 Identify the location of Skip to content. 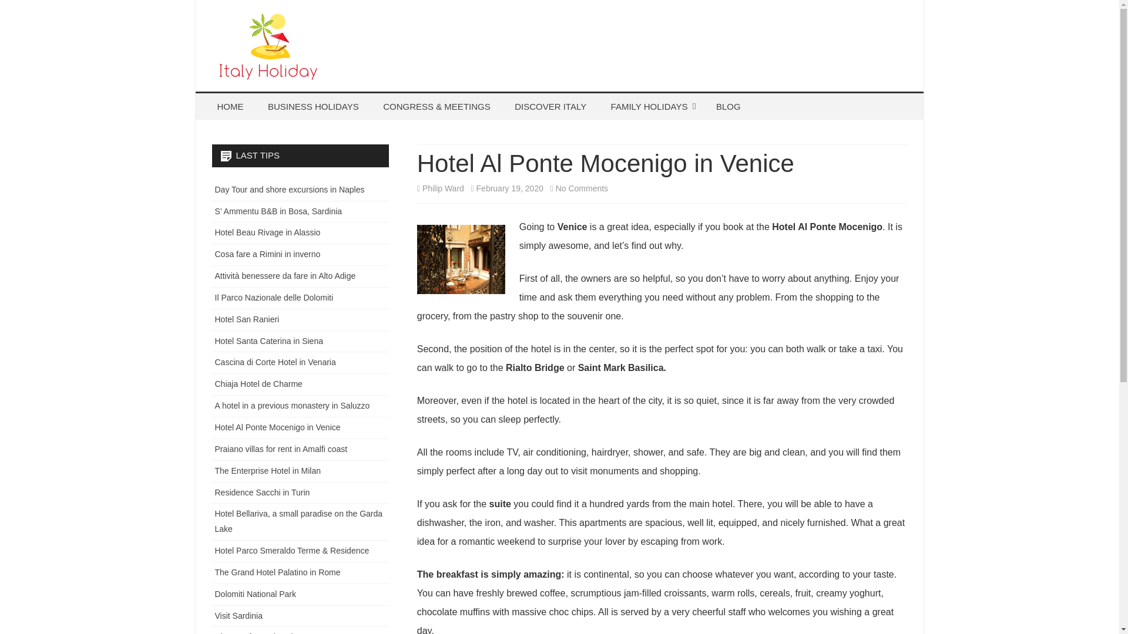
(550, 106).